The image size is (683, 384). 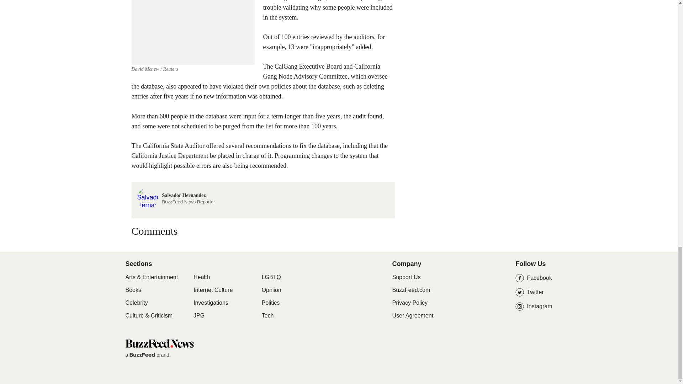 What do you see at coordinates (213, 290) in the screenshot?
I see `Internet Culture` at bounding box center [213, 290].